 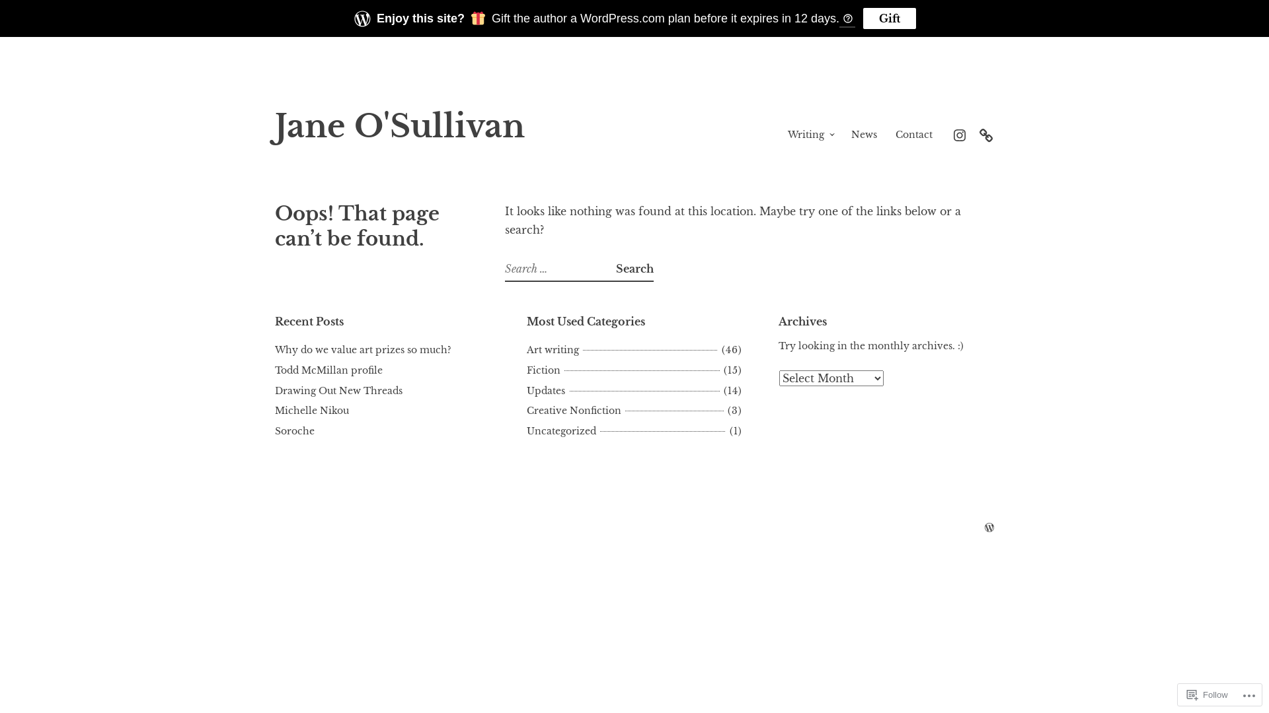 What do you see at coordinates (576, 411) in the screenshot?
I see `Creative Nonfiction` at bounding box center [576, 411].